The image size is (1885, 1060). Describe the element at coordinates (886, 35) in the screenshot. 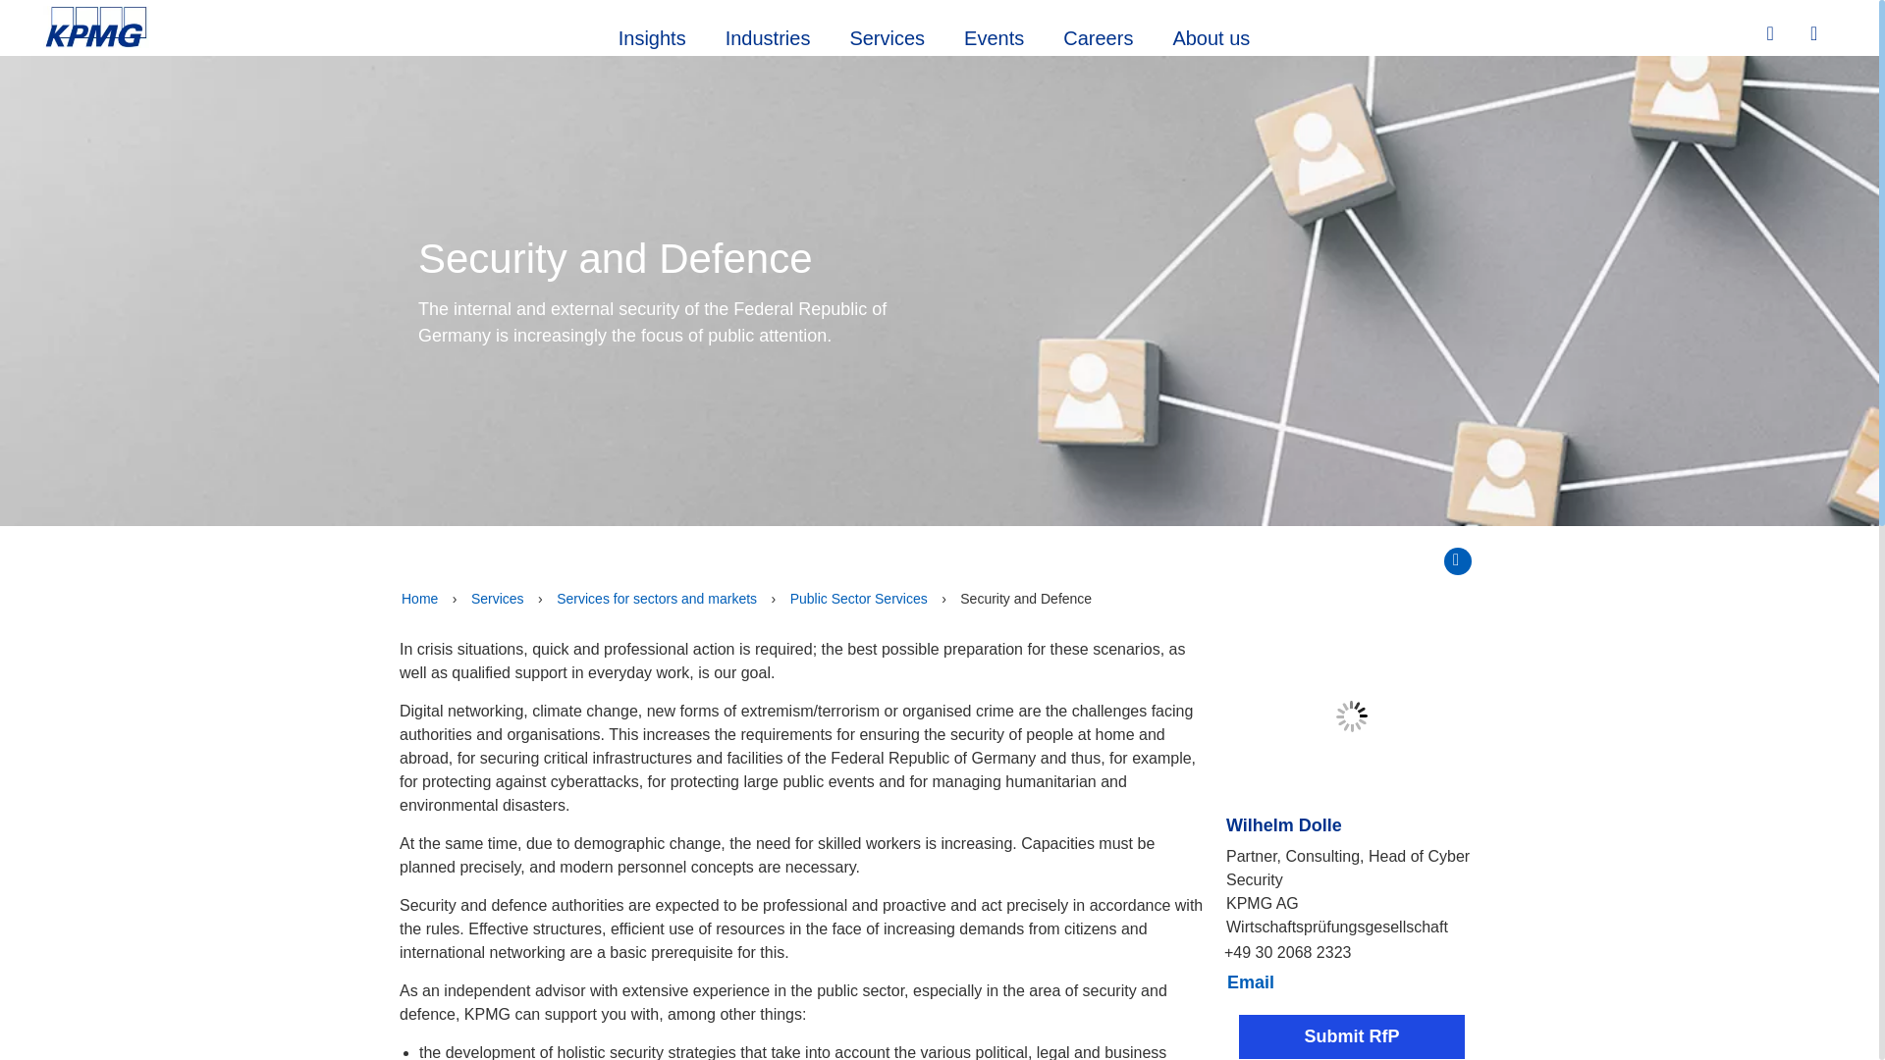

I see `Services` at that location.